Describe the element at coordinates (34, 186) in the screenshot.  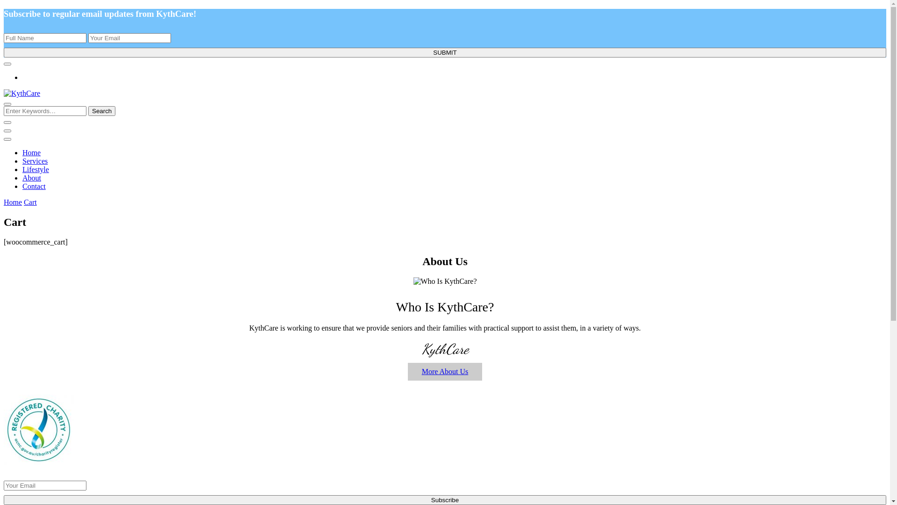
I see `Contact` at that location.